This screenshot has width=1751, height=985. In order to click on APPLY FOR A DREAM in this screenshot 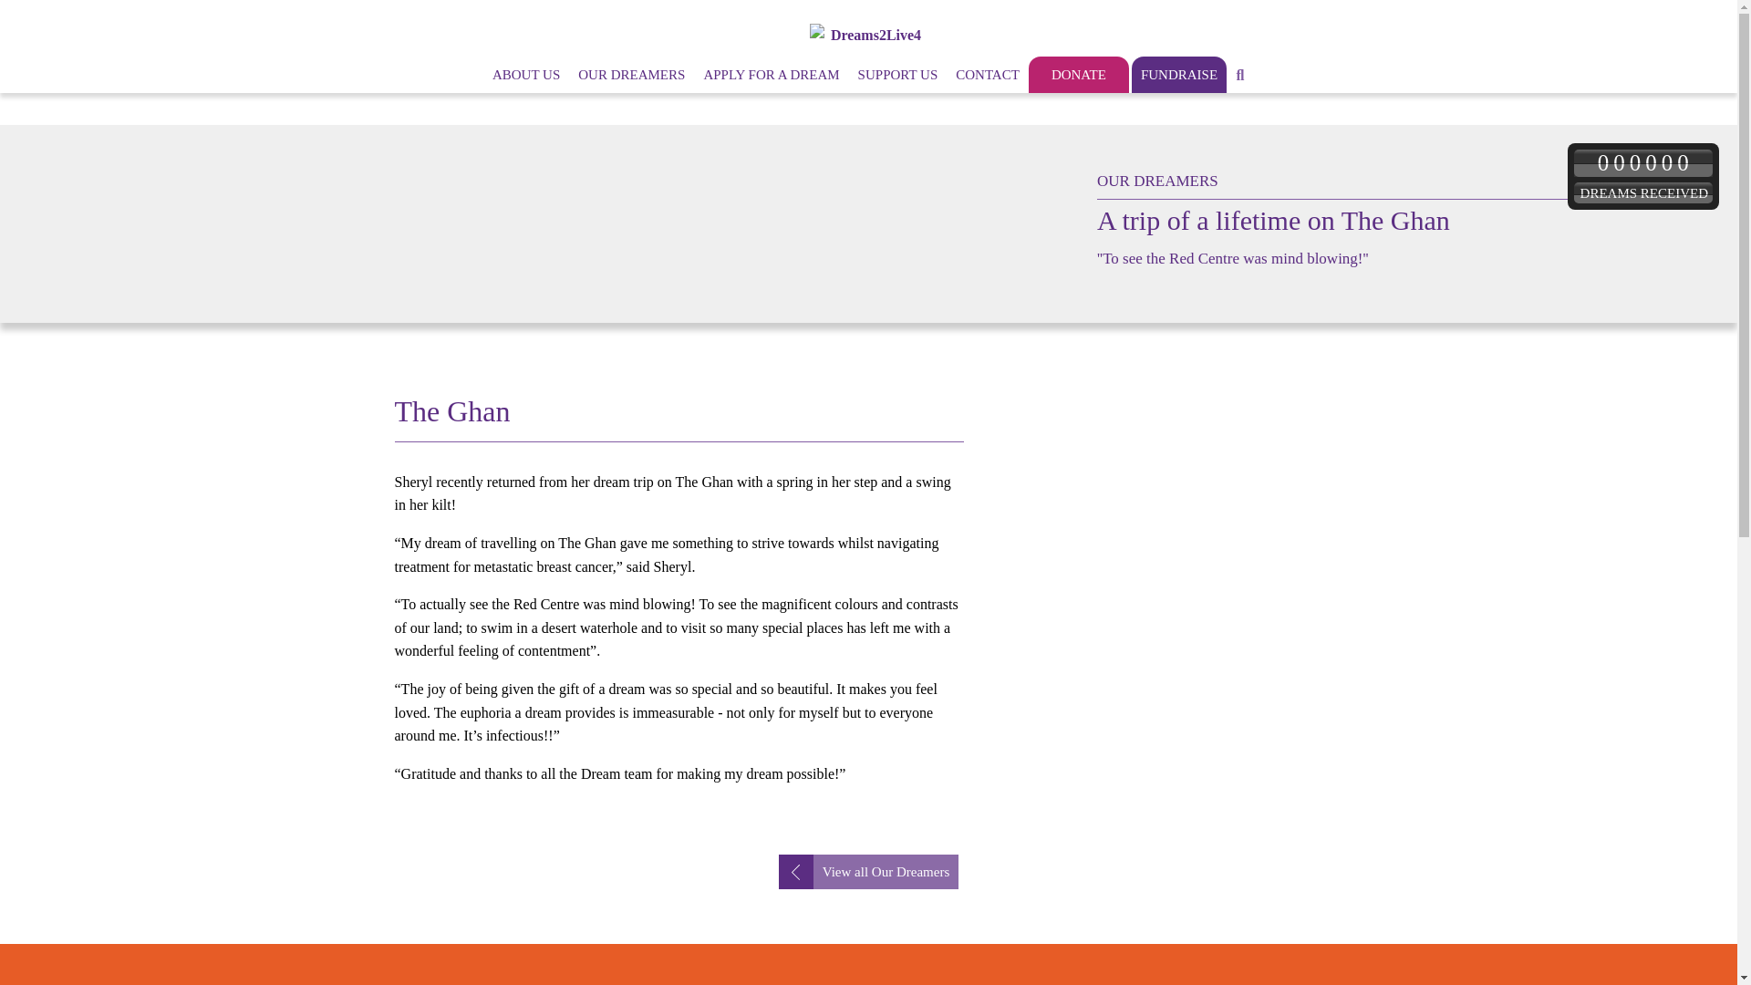, I will do `click(770, 74)`.